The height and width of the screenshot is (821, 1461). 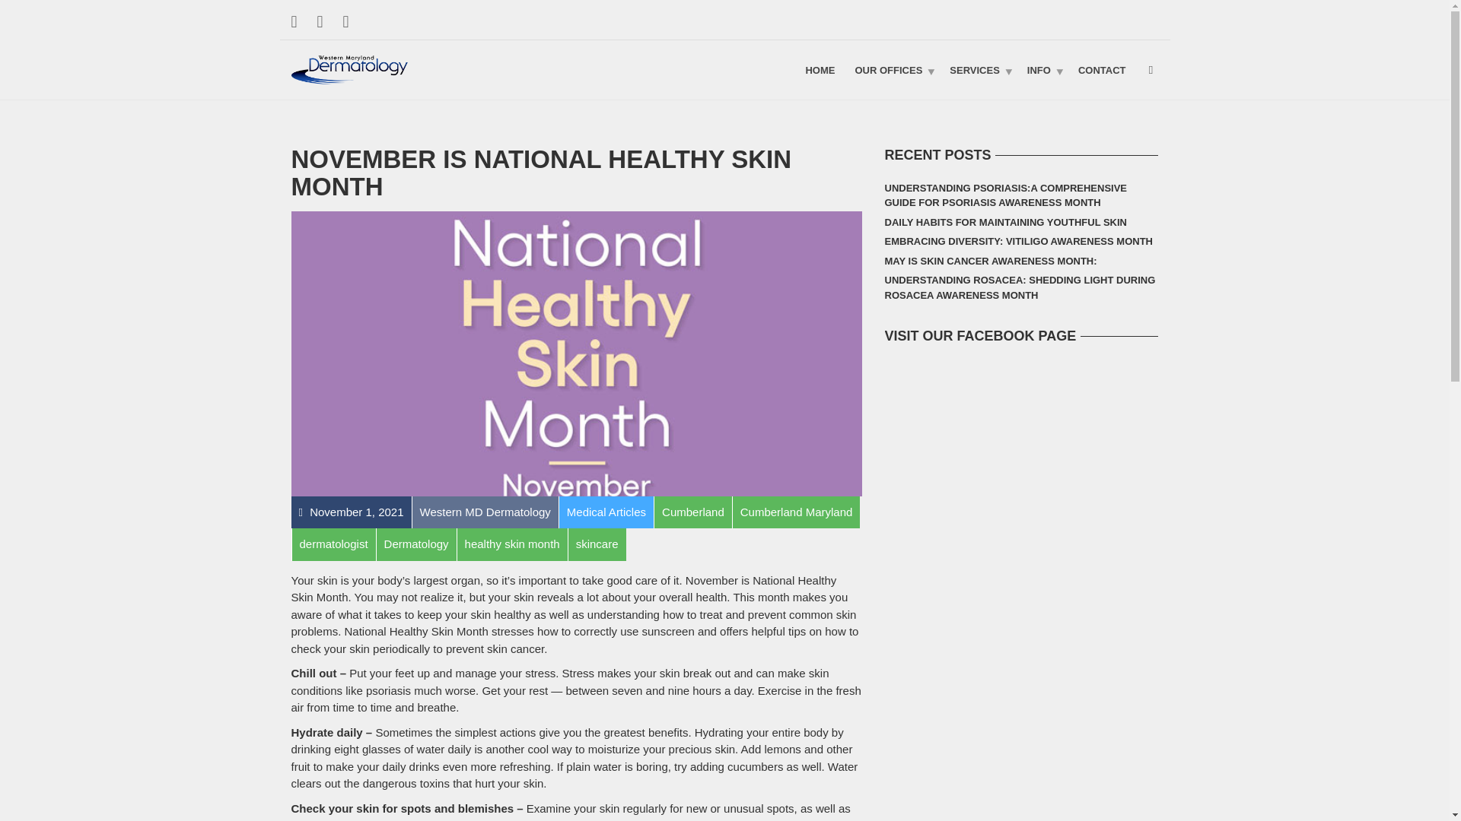 What do you see at coordinates (990, 262) in the screenshot?
I see `MAY IS SKIN CANCER AWARENESS MONTH:` at bounding box center [990, 262].